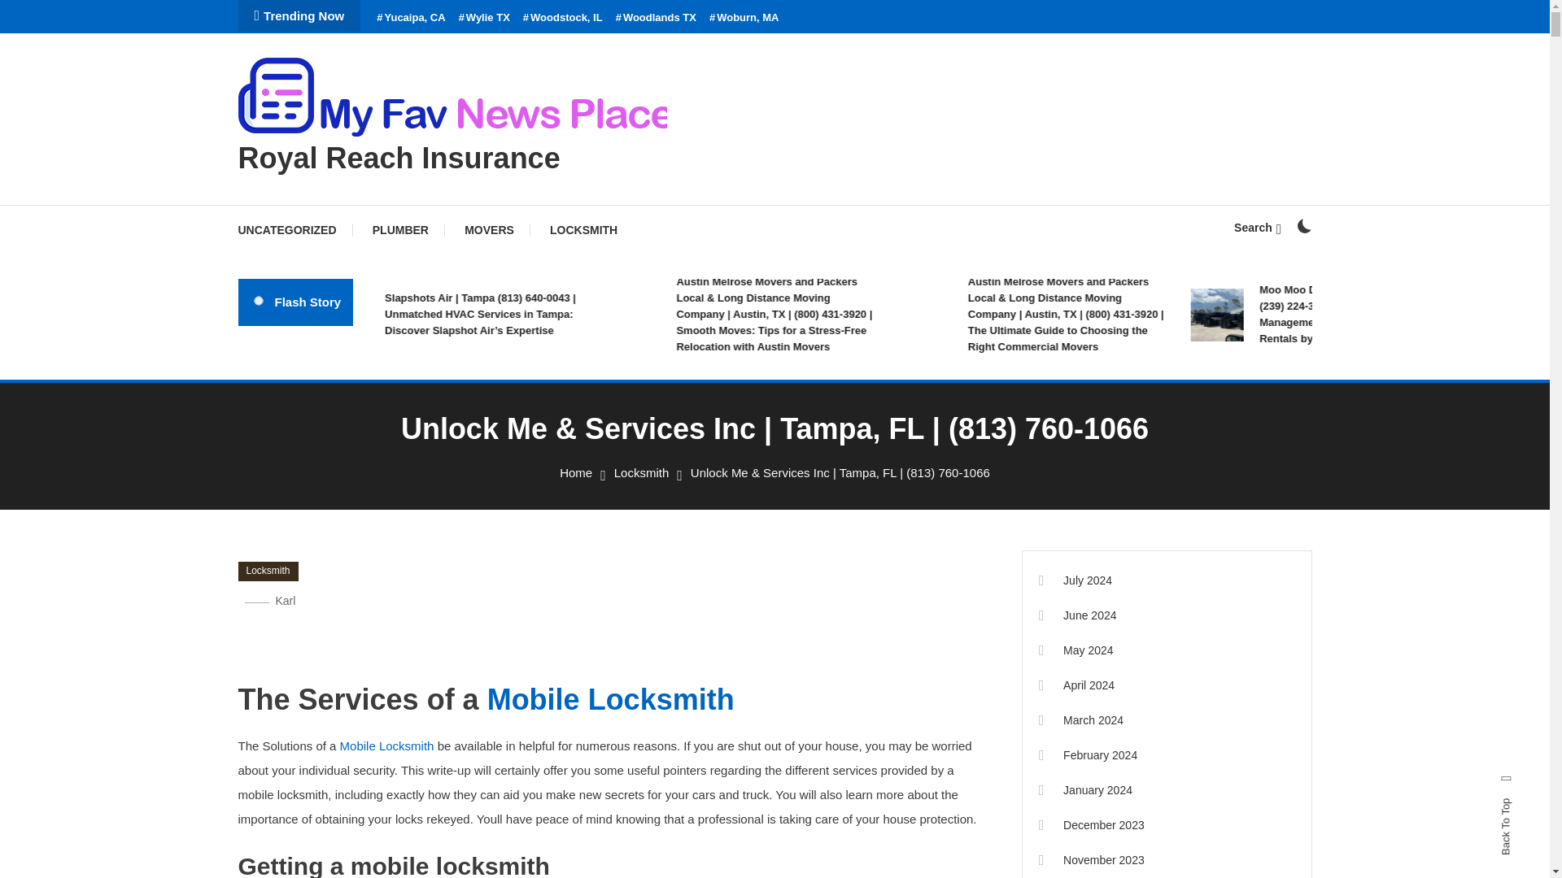 The height and width of the screenshot is (878, 1562). I want to click on Home, so click(575, 472).